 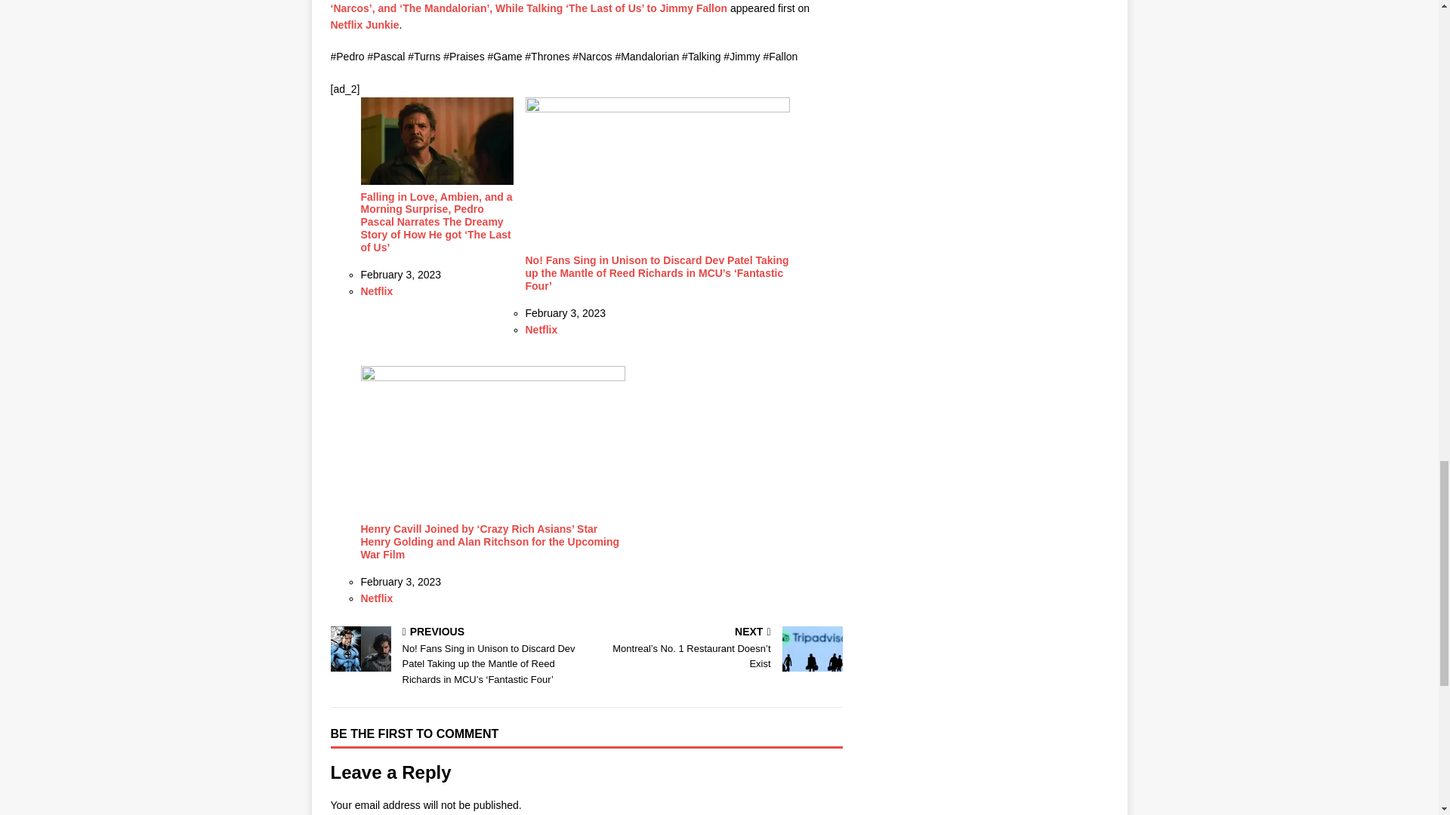 What do you see at coordinates (377, 291) in the screenshot?
I see `Netflix` at bounding box center [377, 291].